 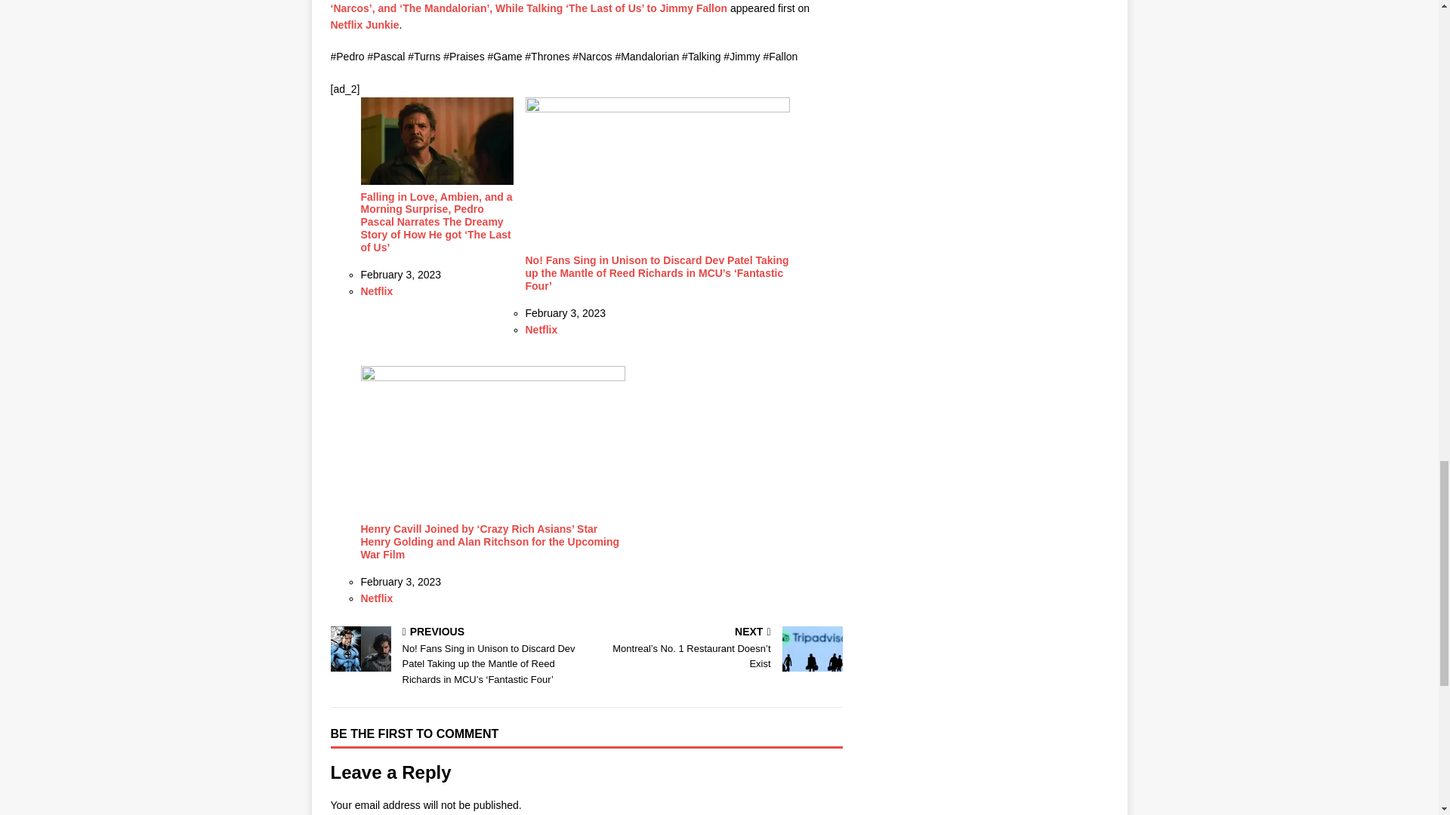 What do you see at coordinates (377, 291) in the screenshot?
I see `Netflix` at bounding box center [377, 291].